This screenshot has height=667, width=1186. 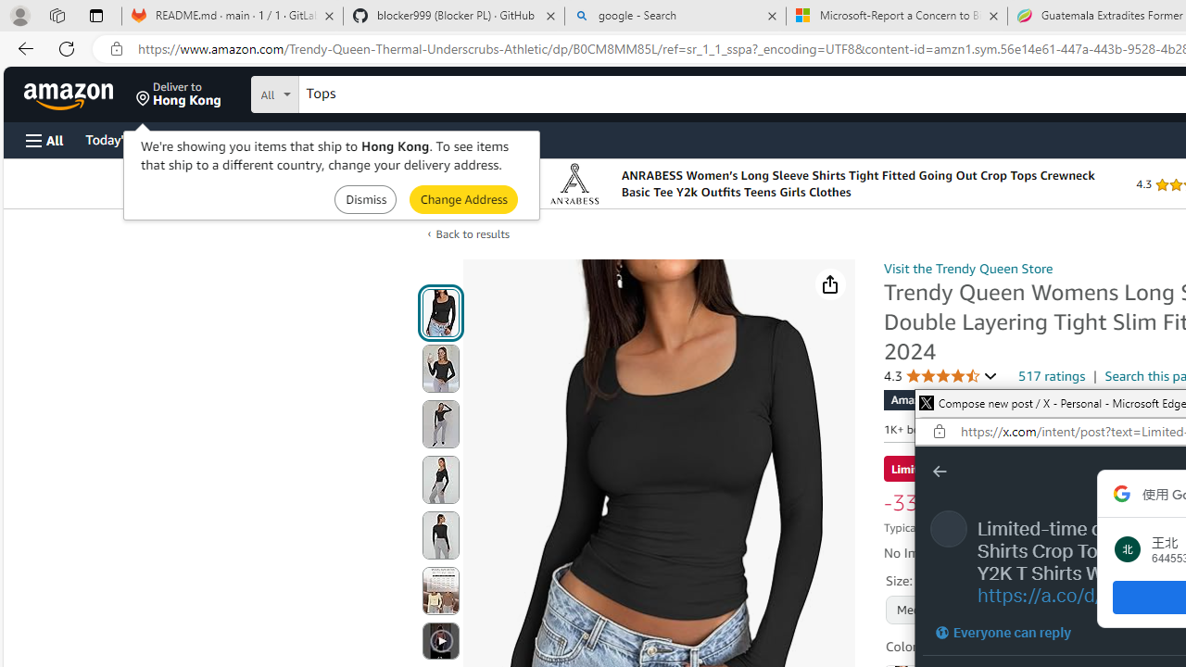 I want to click on Share, so click(x=830, y=284).